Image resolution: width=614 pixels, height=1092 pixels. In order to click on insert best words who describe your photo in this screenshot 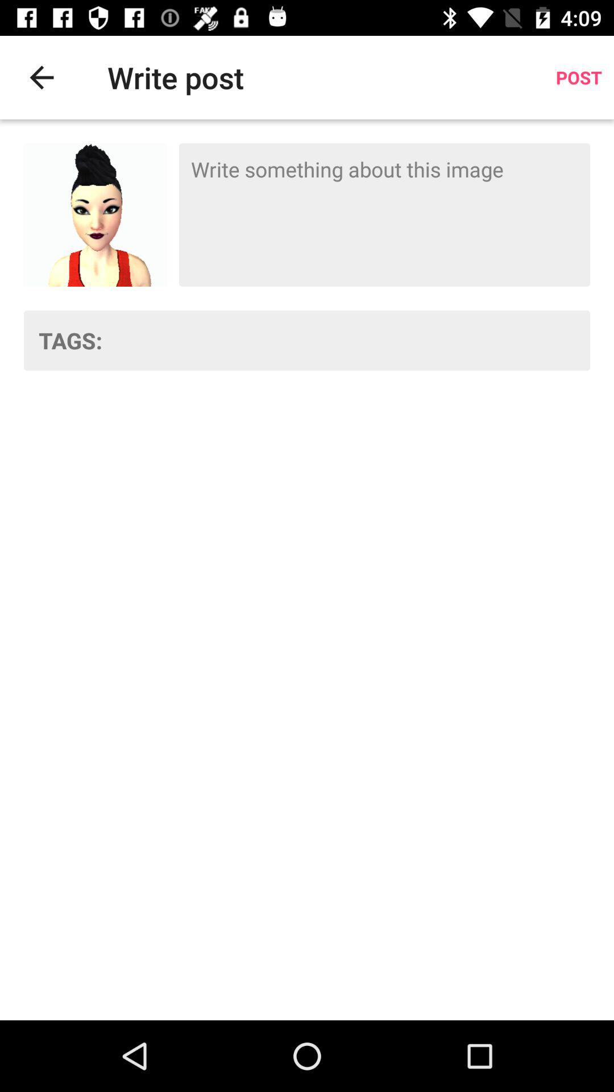, I will do `click(354, 340)`.